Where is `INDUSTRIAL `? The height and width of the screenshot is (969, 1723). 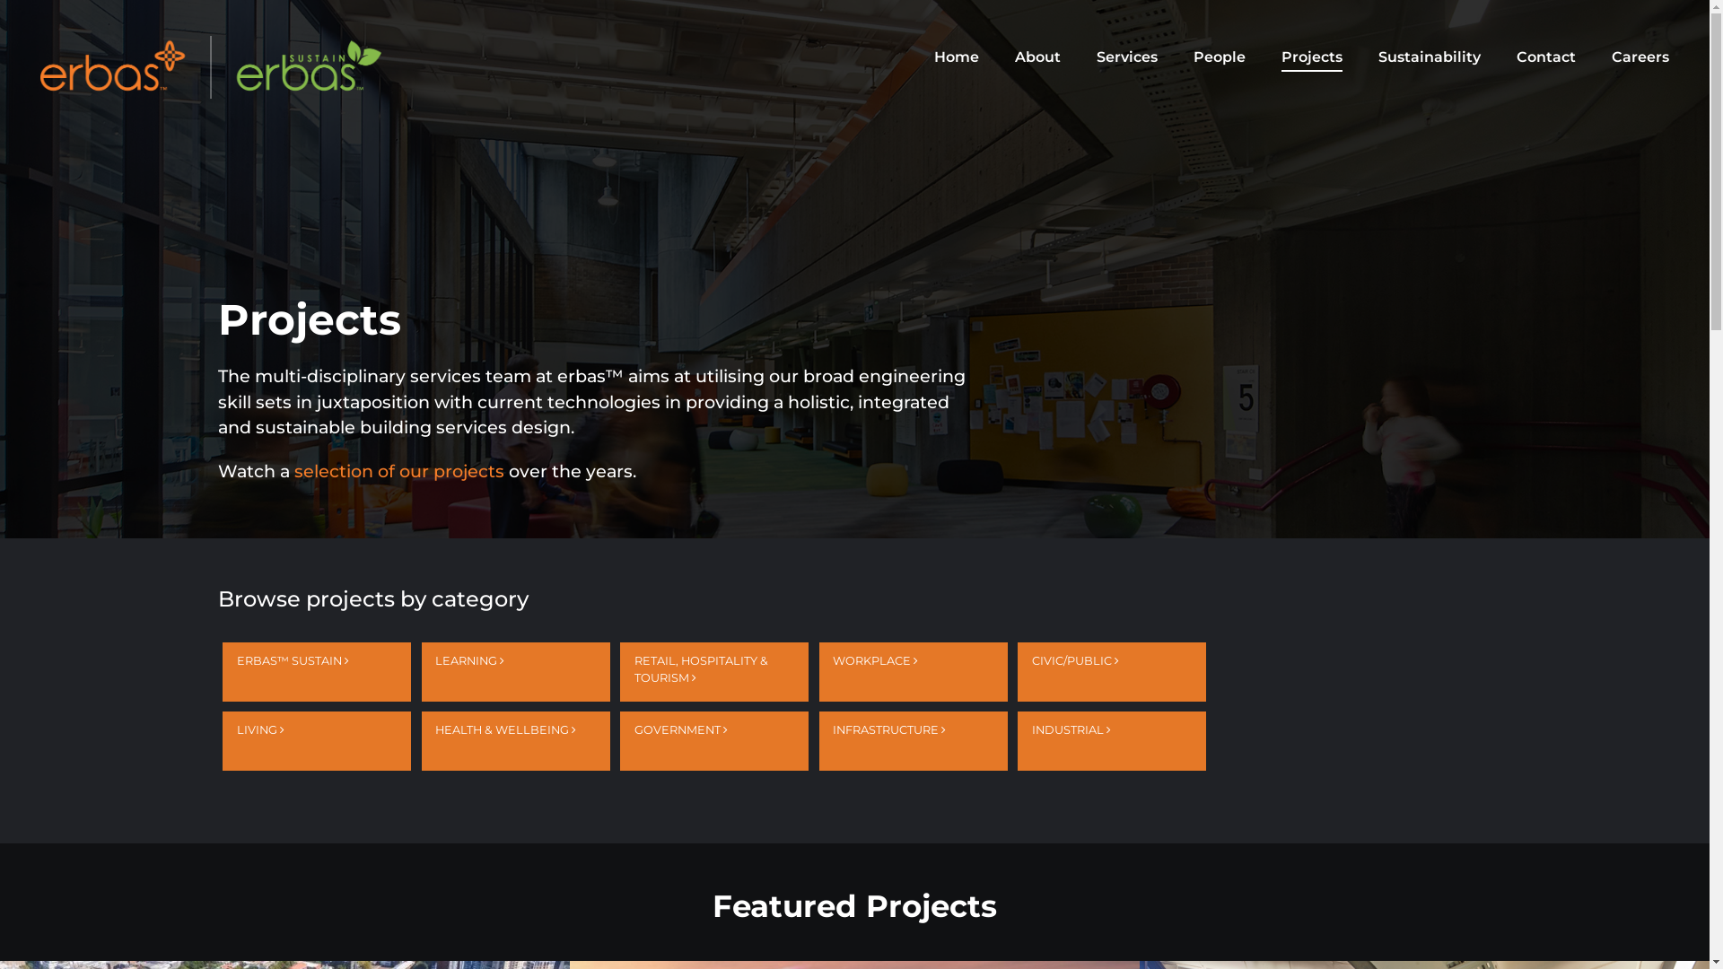 INDUSTRIAL  is located at coordinates (1112, 741).